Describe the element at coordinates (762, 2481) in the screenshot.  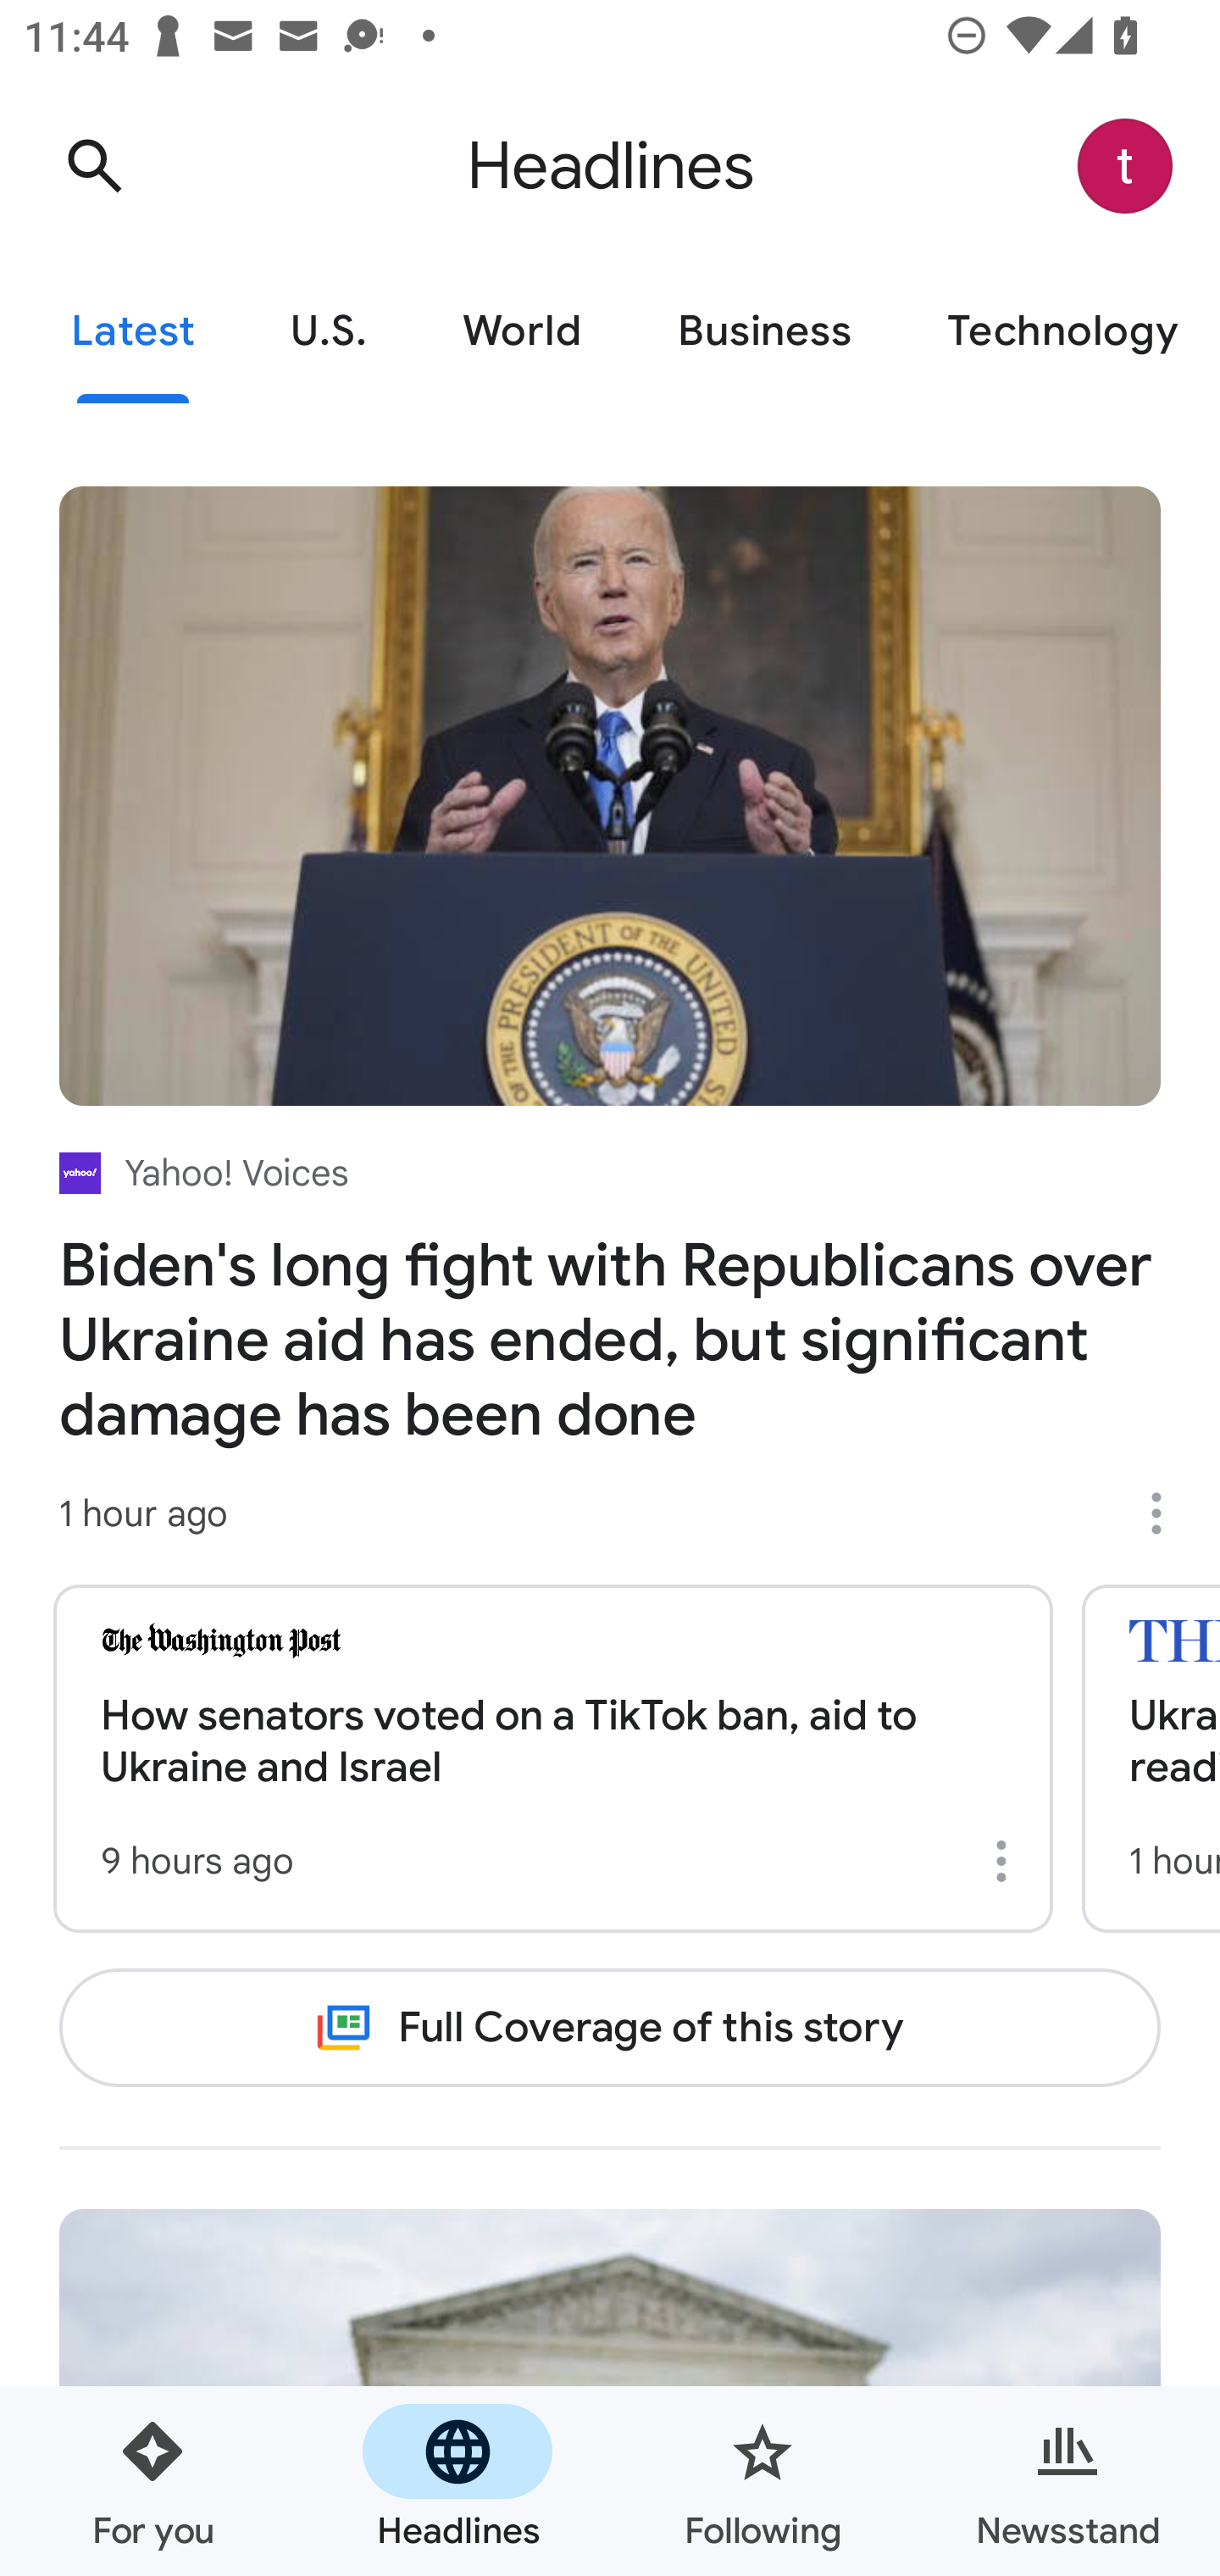
I see `Following` at that location.